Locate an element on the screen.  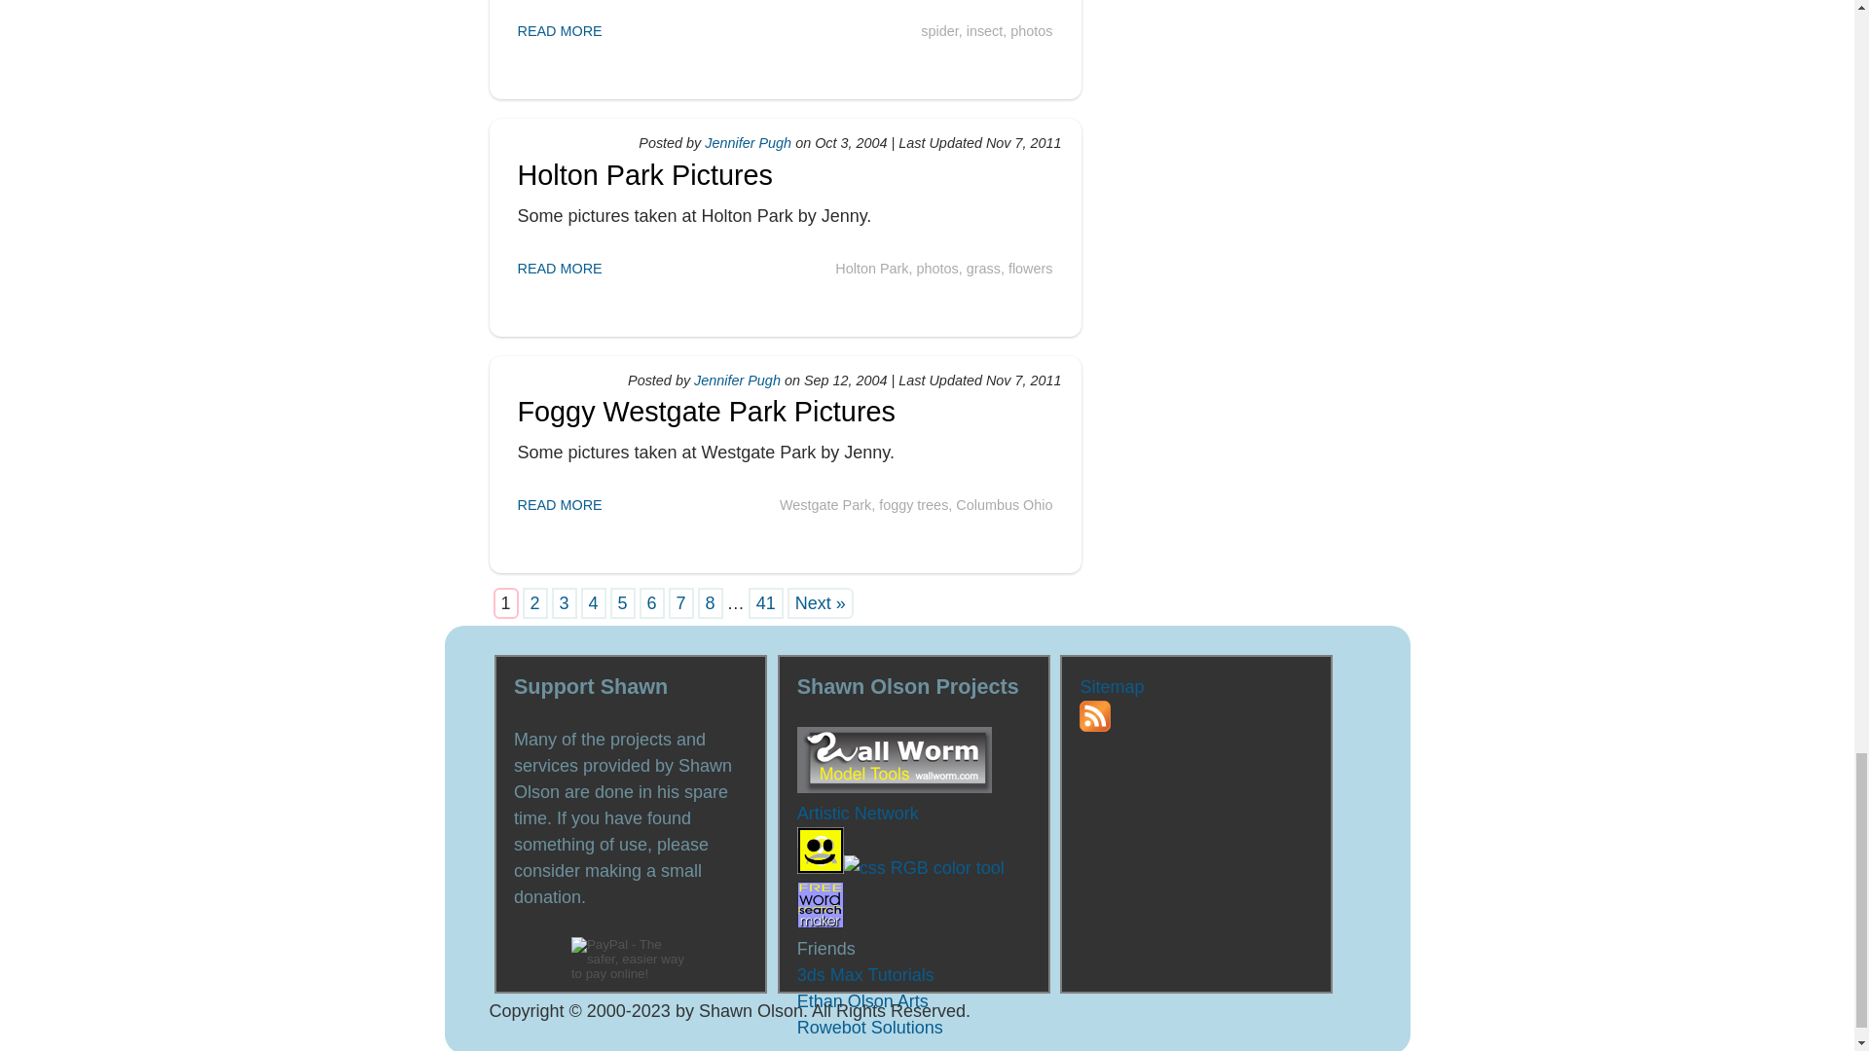
Foggy Westgate Park Pictures is located at coordinates (706, 411).